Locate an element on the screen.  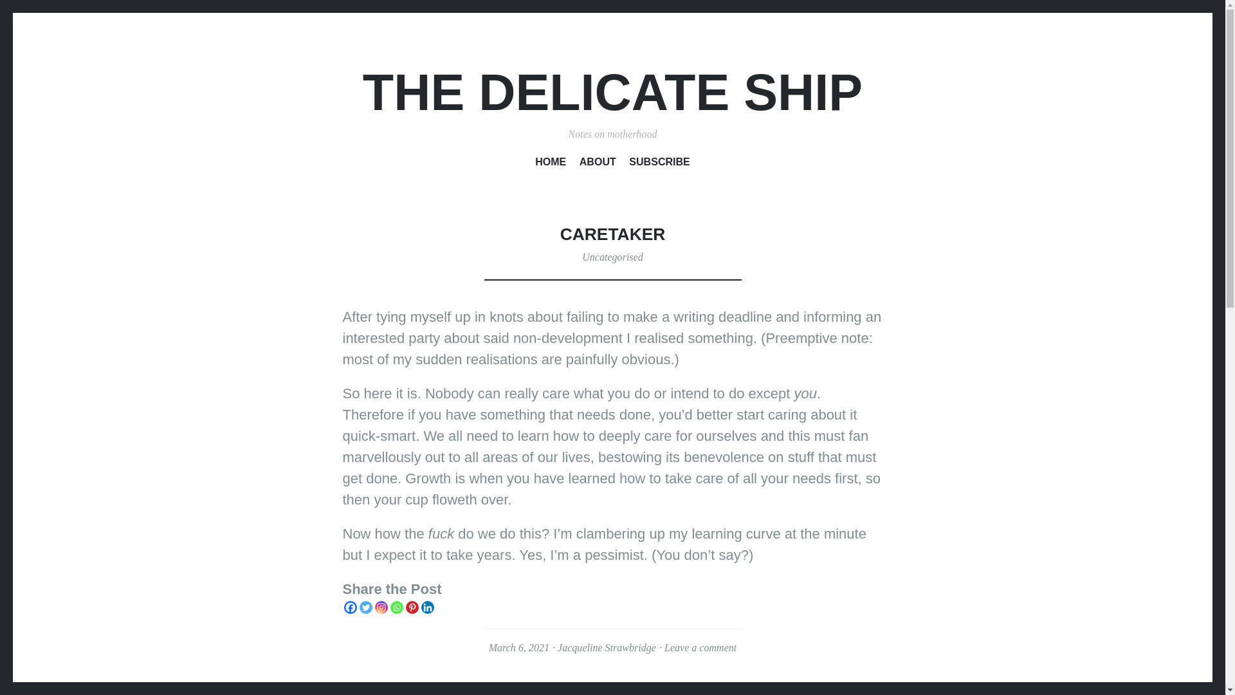
March 6, 2021 is located at coordinates (519, 647).